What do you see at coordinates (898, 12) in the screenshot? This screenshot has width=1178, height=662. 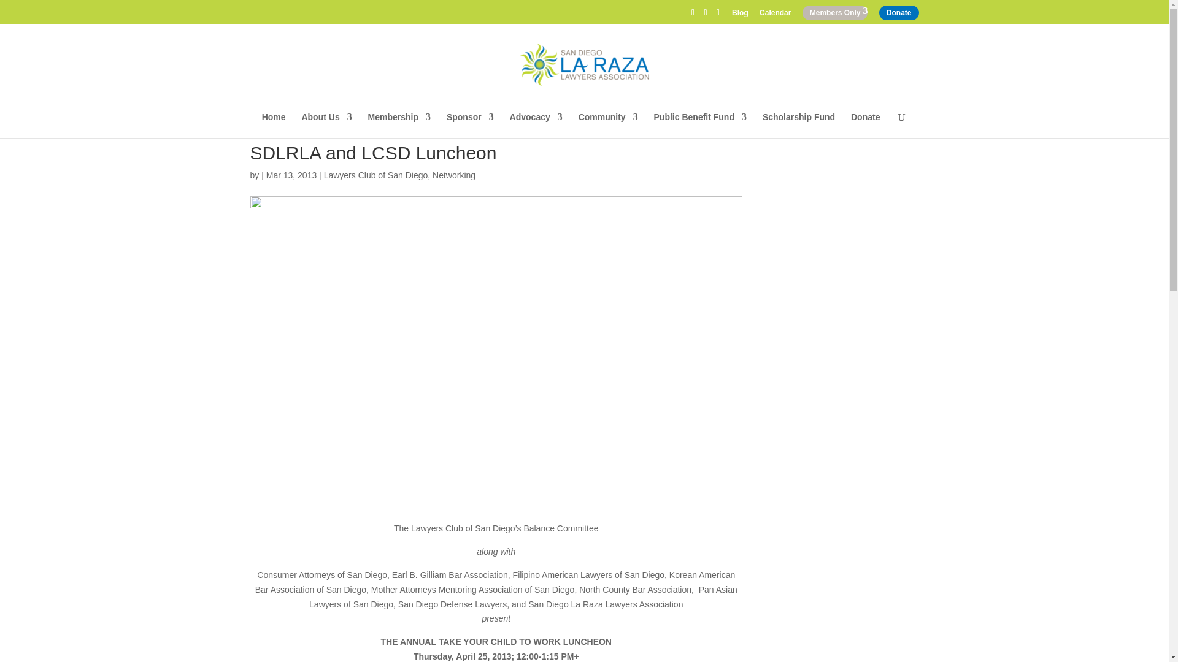 I see `Donate` at bounding box center [898, 12].